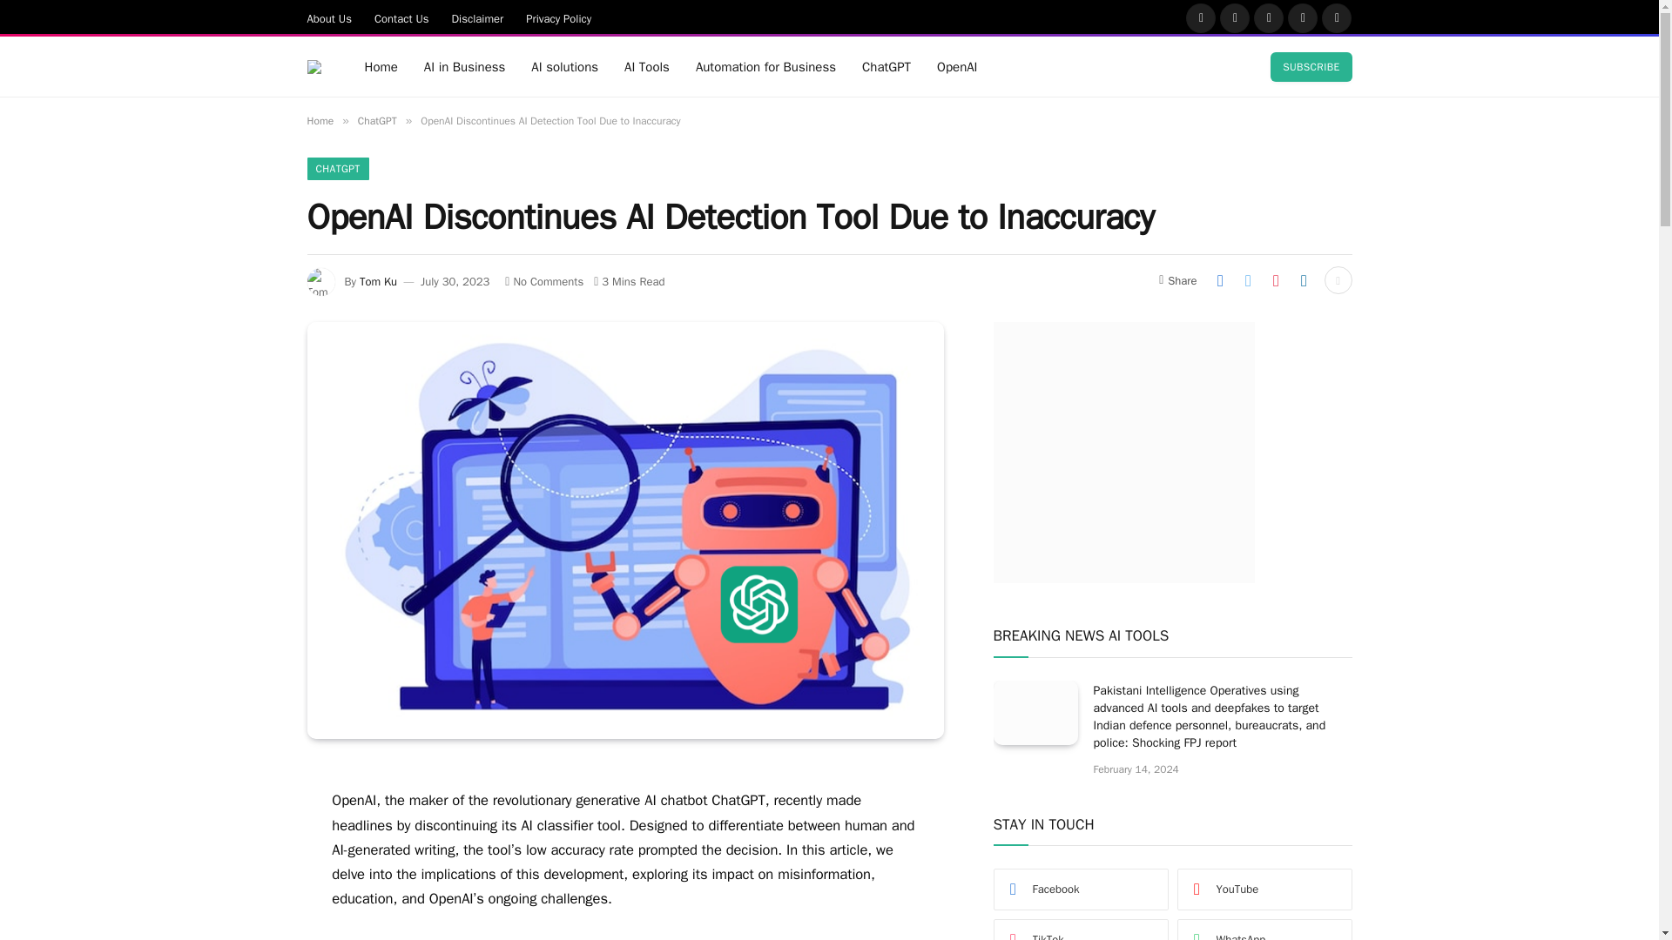 This screenshot has height=940, width=1672. I want to click on AI Tools, so click(646, 66).